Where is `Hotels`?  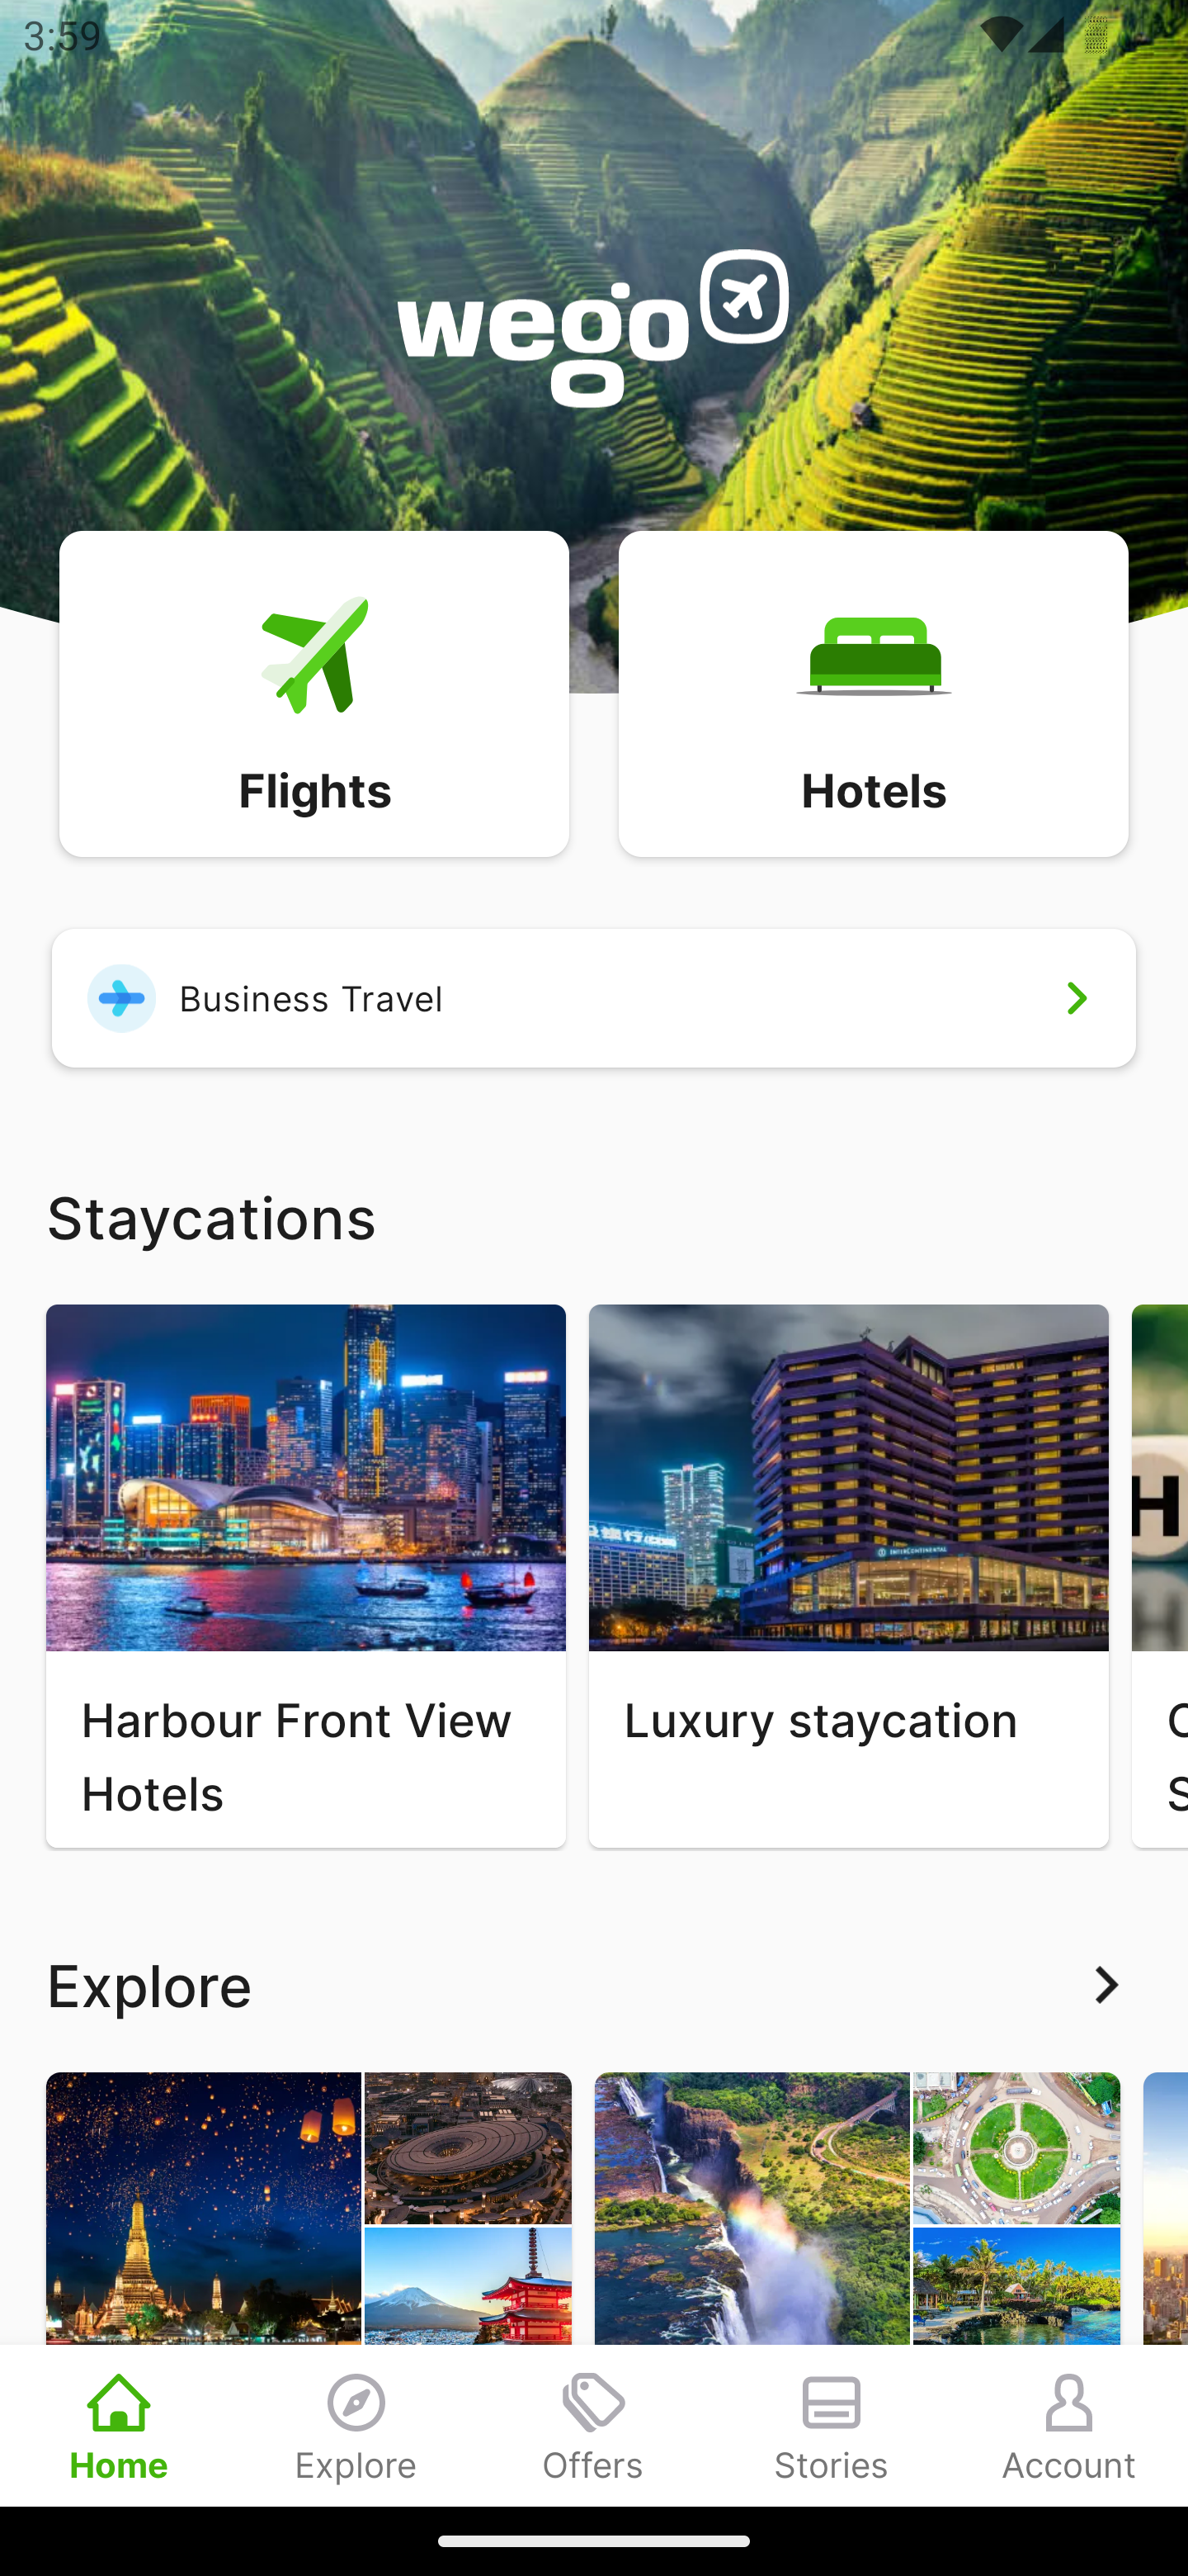
Hotels is located at coordinates (873, 692).